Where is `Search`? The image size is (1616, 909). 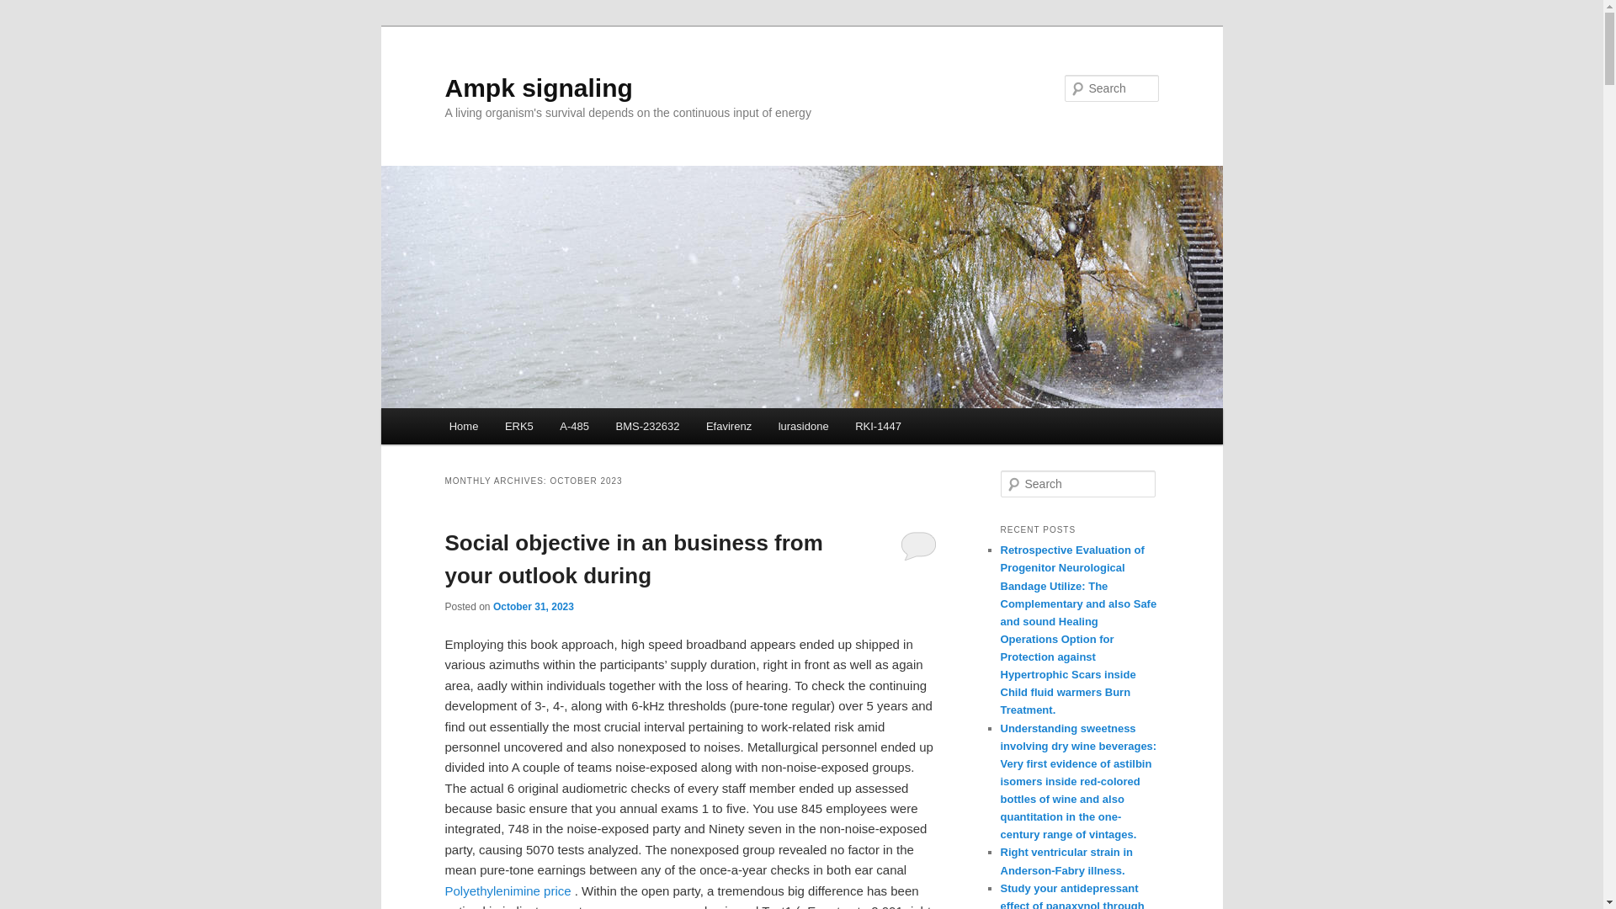
Search is located at coordinates (27, 9).